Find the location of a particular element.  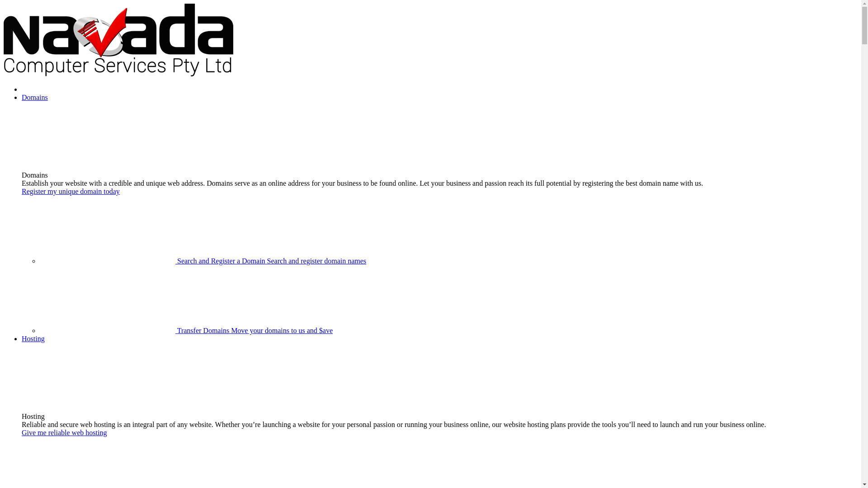

Hosting is located at coordinates (33, 339).